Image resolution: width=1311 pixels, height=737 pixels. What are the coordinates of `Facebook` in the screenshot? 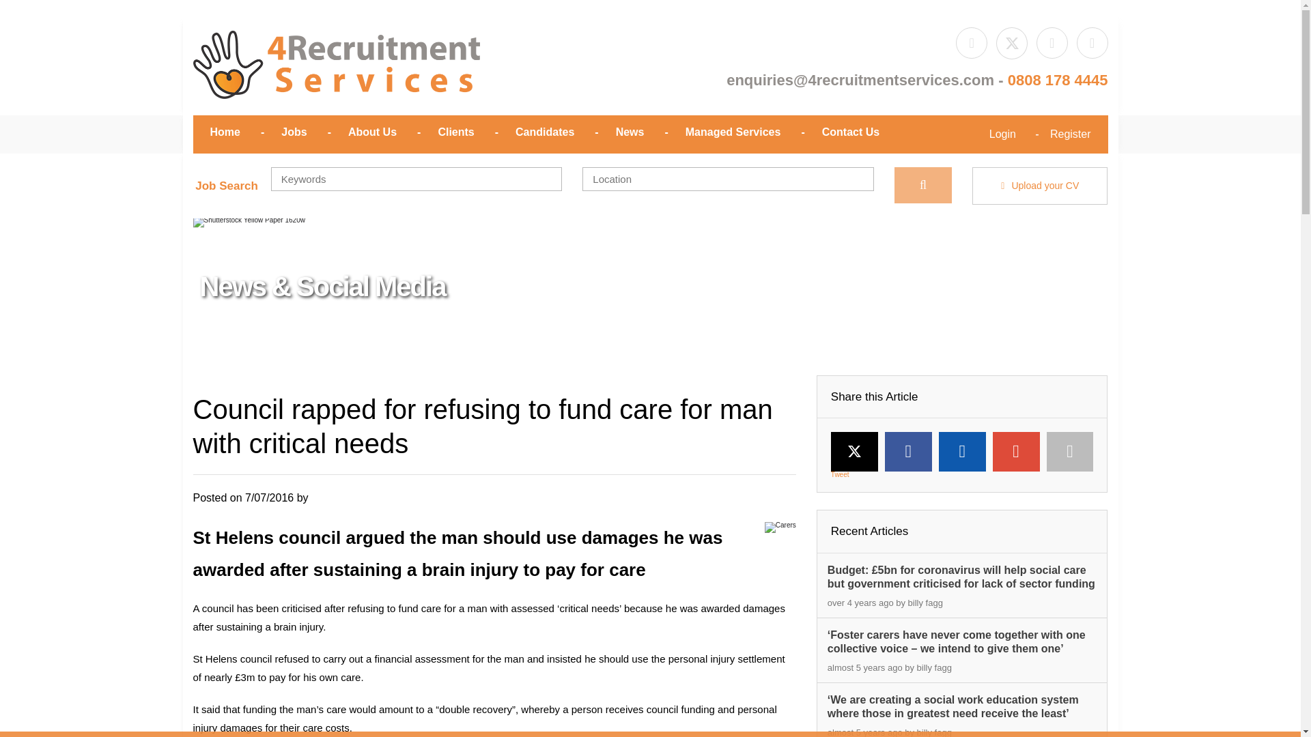 It's located at (908, 452).